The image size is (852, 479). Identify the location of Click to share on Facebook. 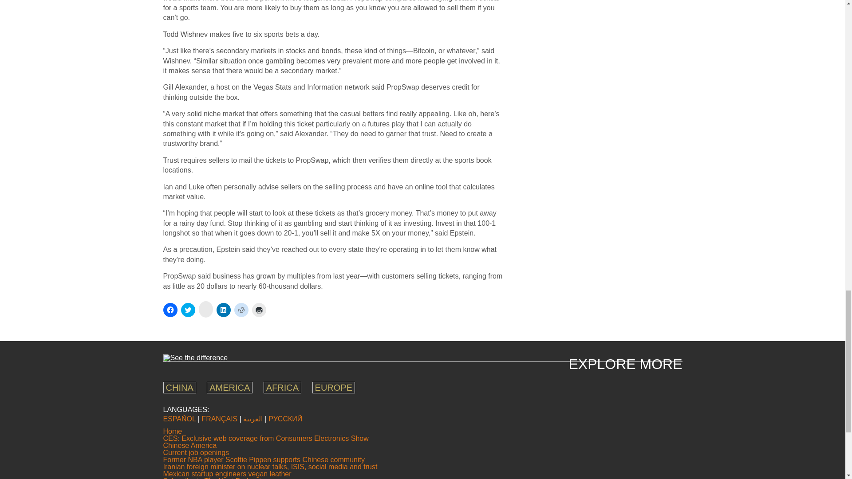
(170, 310).